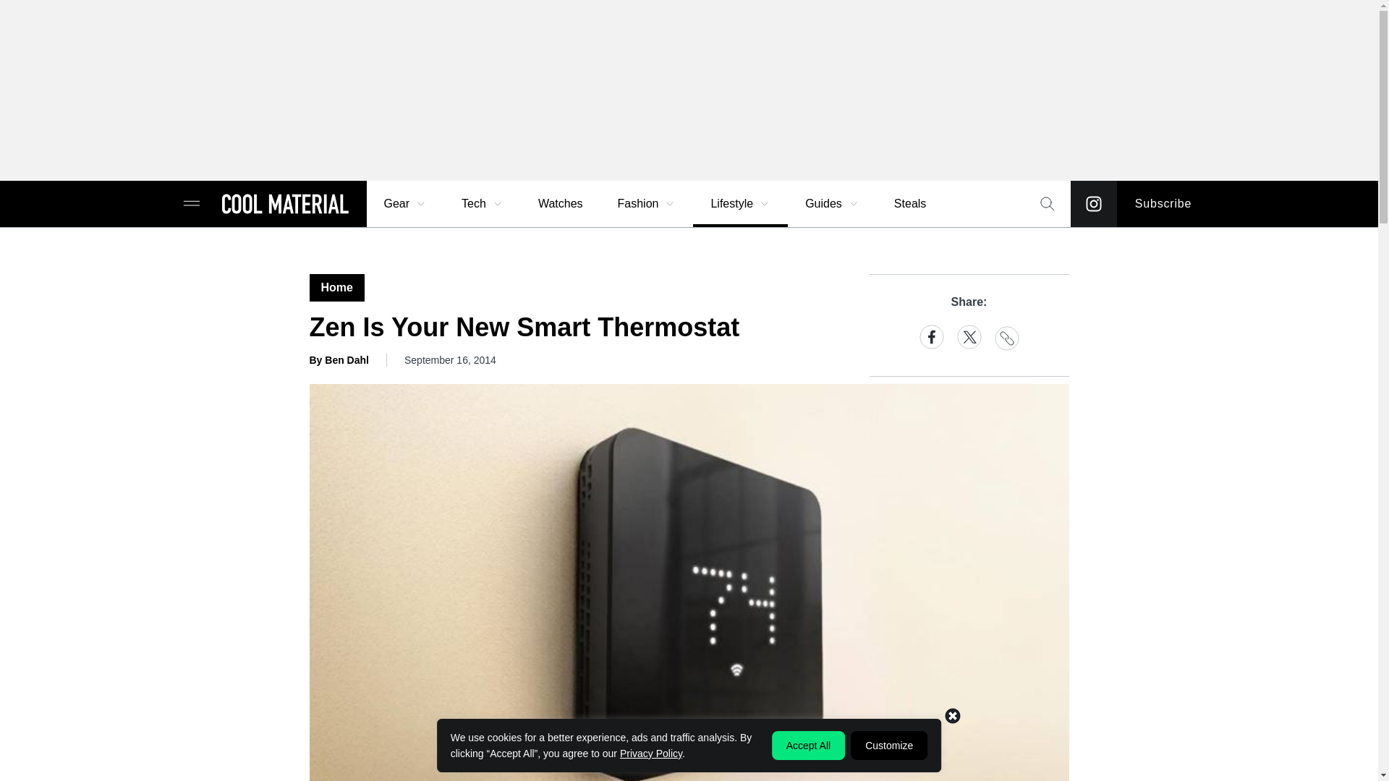 This screenshot has width=1389, height=781. I want to click on Lifestyle, so click(740, 204).